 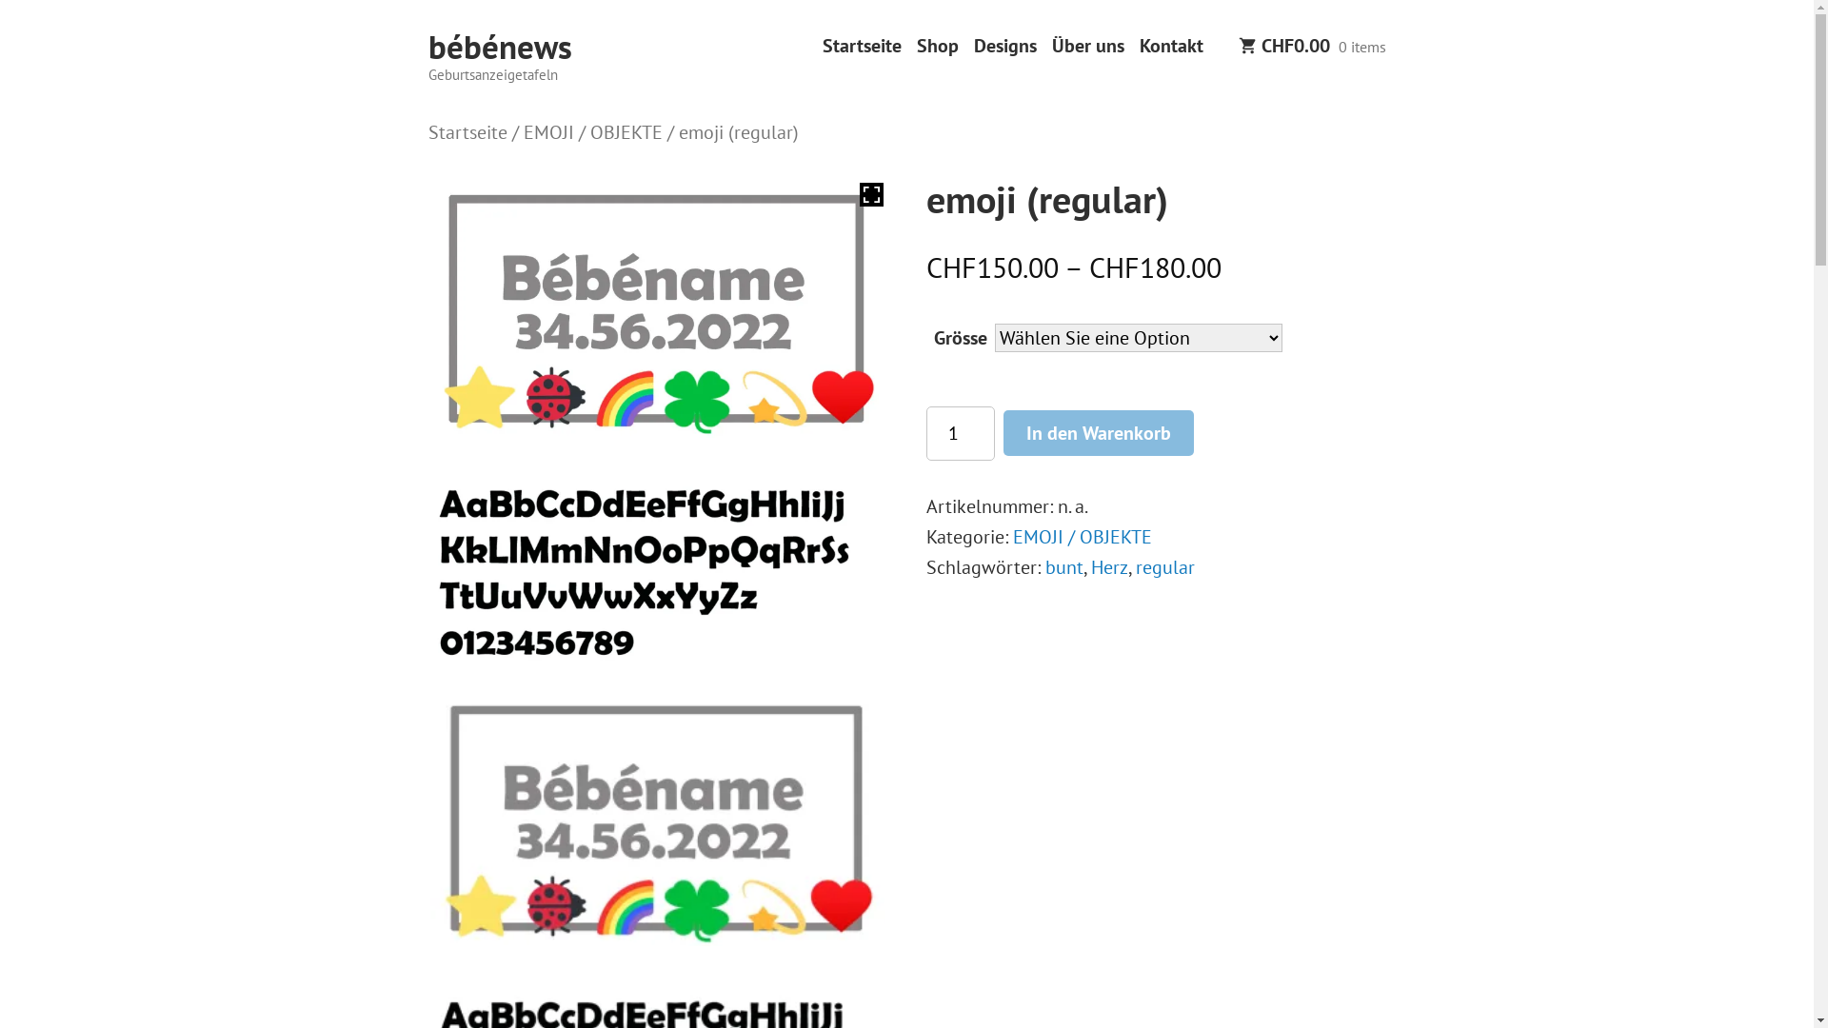 I want to click on EMOJI / OBJEKTE, so click(x=1083, y=537).